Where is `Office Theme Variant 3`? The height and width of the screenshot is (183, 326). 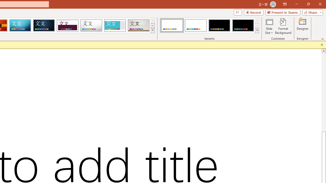 Office Theme Variant 3 is located at coordinates (219, 25).